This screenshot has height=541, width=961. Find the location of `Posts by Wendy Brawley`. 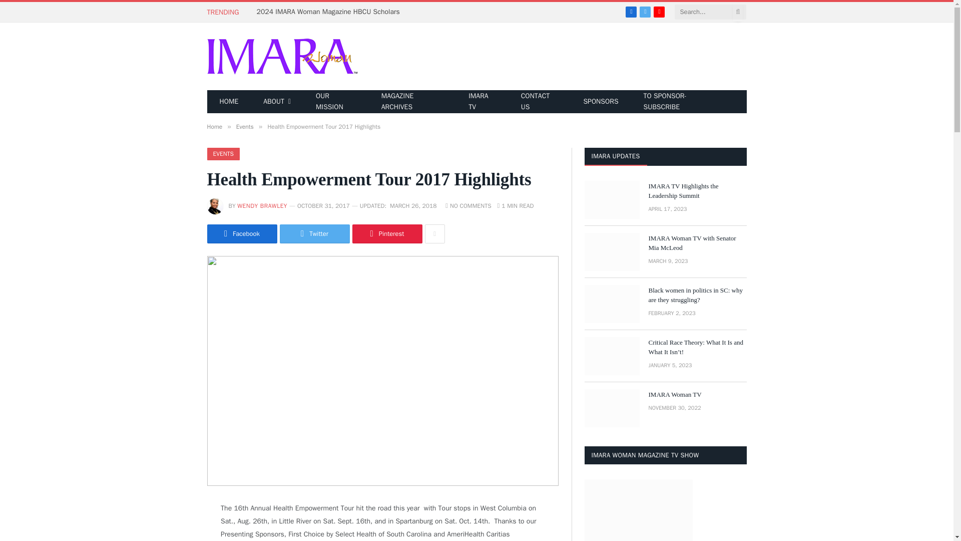

Posts by Wendy Brawley is located at coordinates (262, 205).